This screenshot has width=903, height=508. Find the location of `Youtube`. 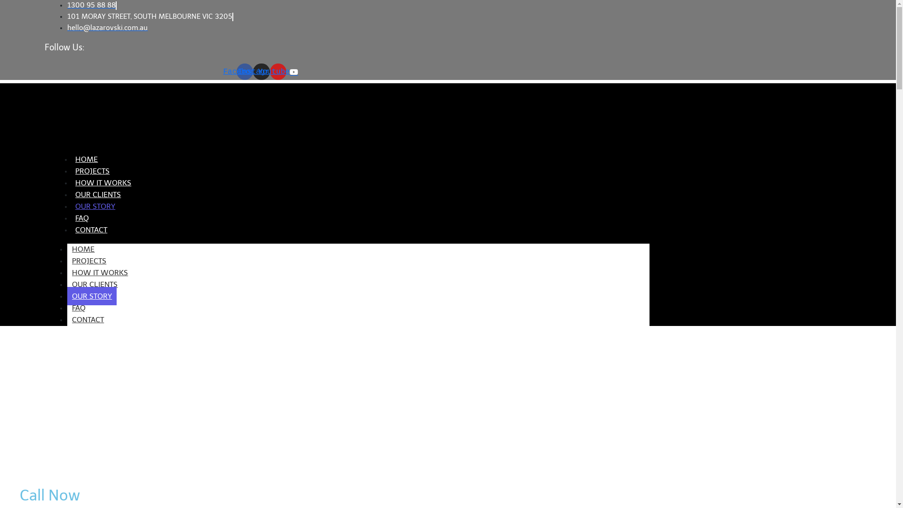

Youtube is located at coordinates (278, 71).